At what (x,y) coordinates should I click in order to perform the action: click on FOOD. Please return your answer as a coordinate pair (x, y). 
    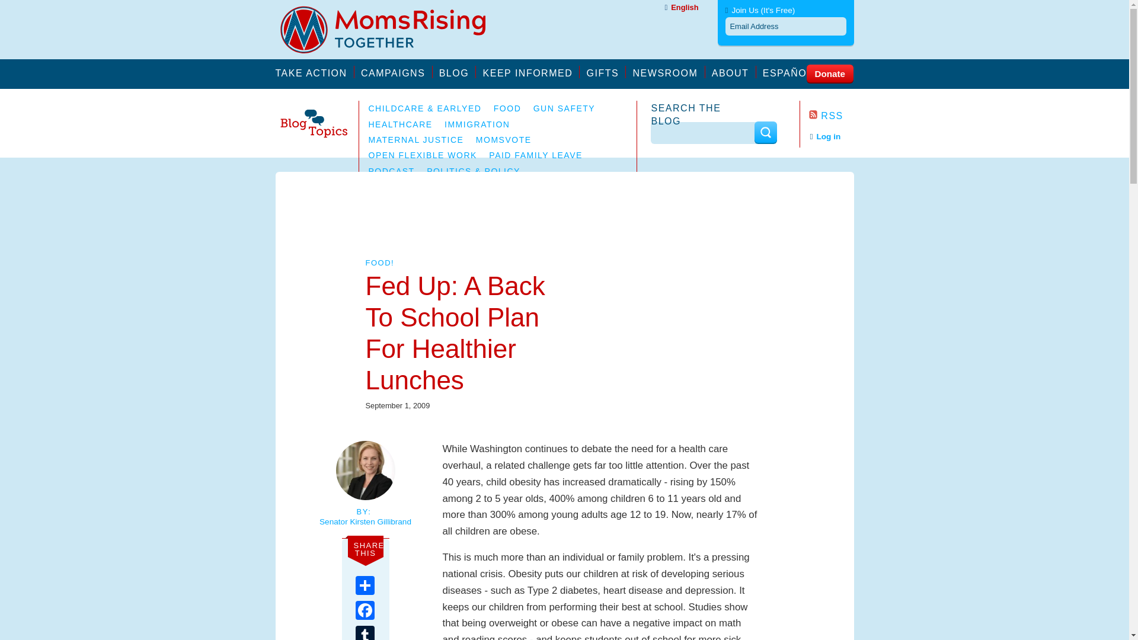
    Looking at the image, I should click on (507, 108).